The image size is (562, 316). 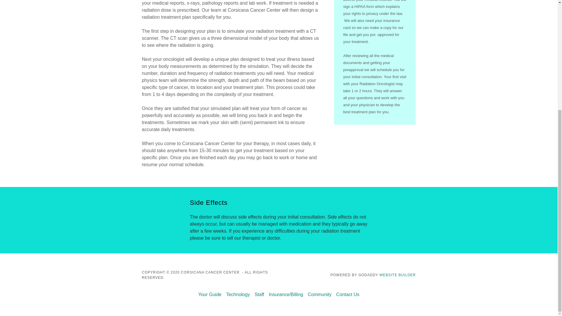 What do you see at coordinates (238, 294) in the screenshot?
I see `Technology` at bounding box center [238, 294].